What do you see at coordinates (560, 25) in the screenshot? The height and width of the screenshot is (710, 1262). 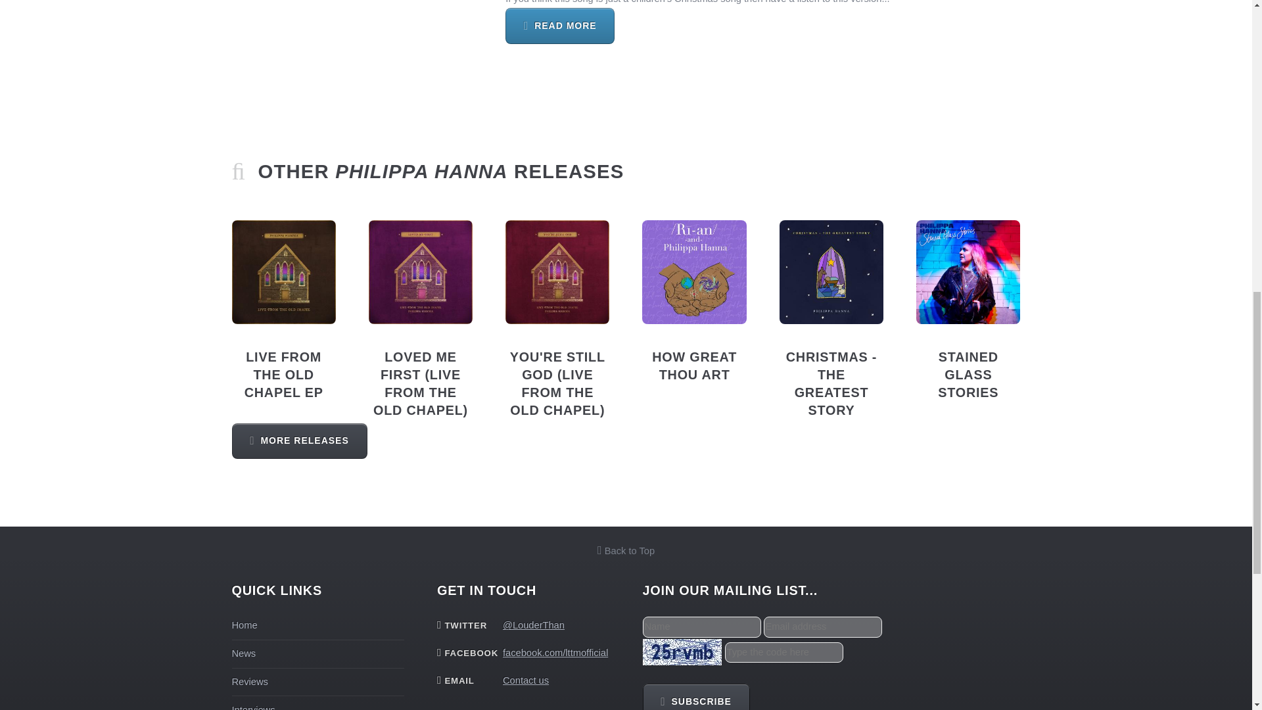 I see `READ MORE` at bounding box center [560, 25].